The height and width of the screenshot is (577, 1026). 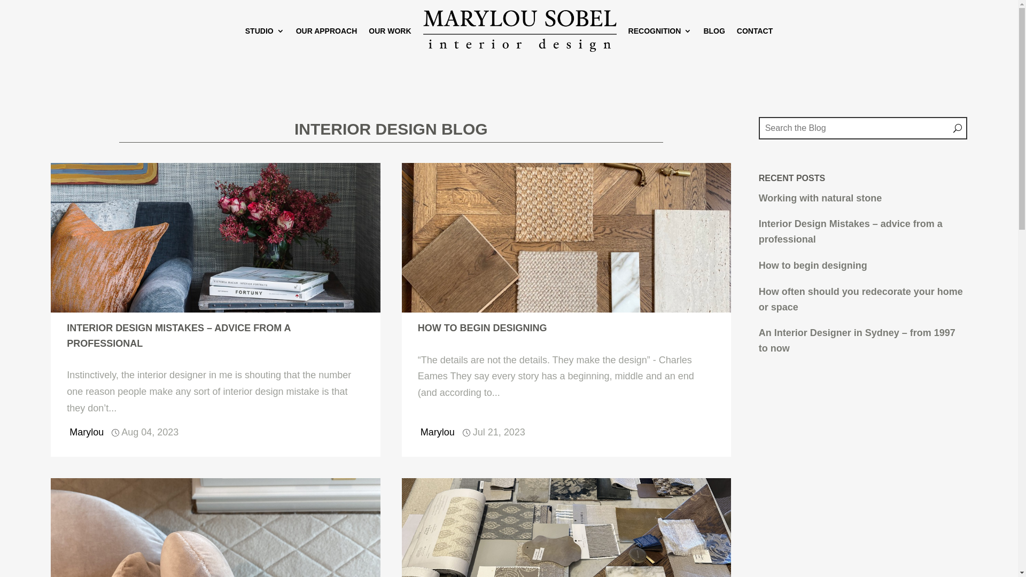 What do you see at coordinates (483, 328) in the screenshot?
I see `HOW TO BEGIN DESIGNING` at bounding box center [483, 328].